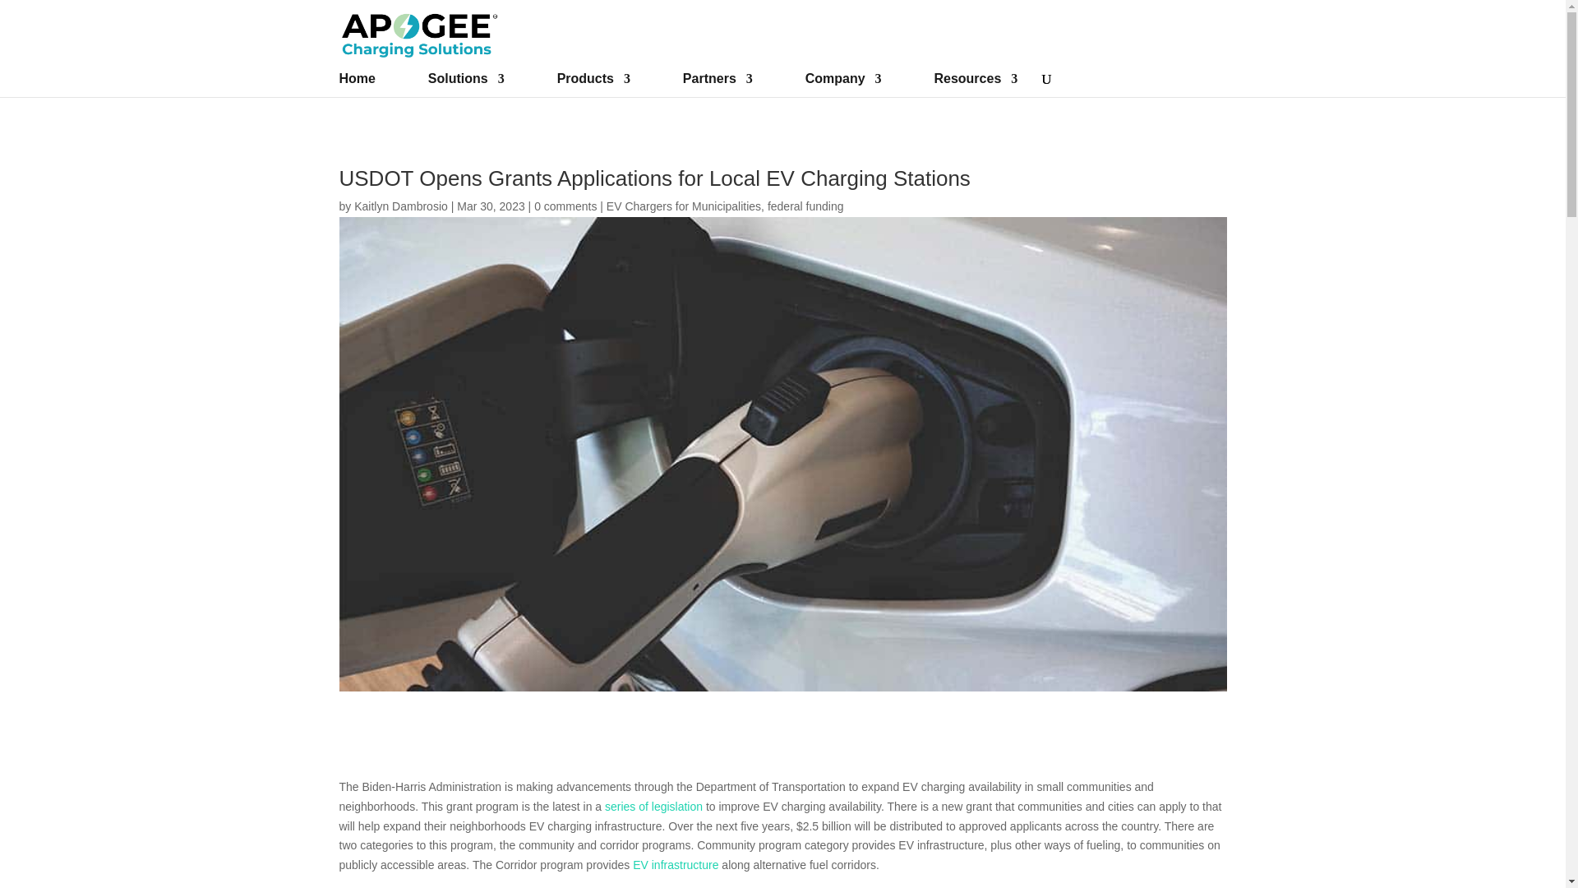 This screenshot has height=888, width=1578. I want to click on EV infrastructure, so click(675, 865).